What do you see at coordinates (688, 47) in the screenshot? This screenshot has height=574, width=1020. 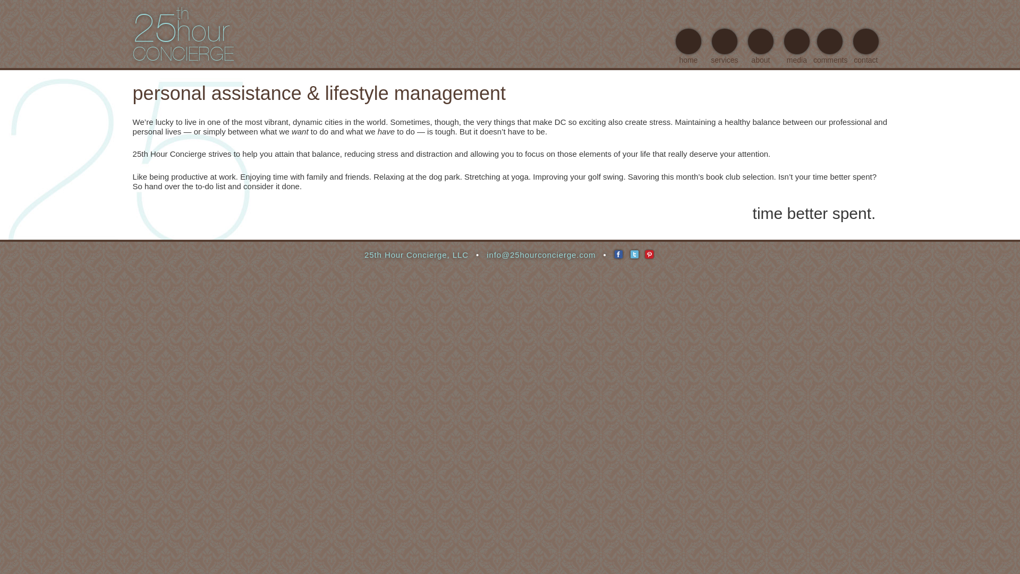 I see `home` at bounding box center [688, 47].